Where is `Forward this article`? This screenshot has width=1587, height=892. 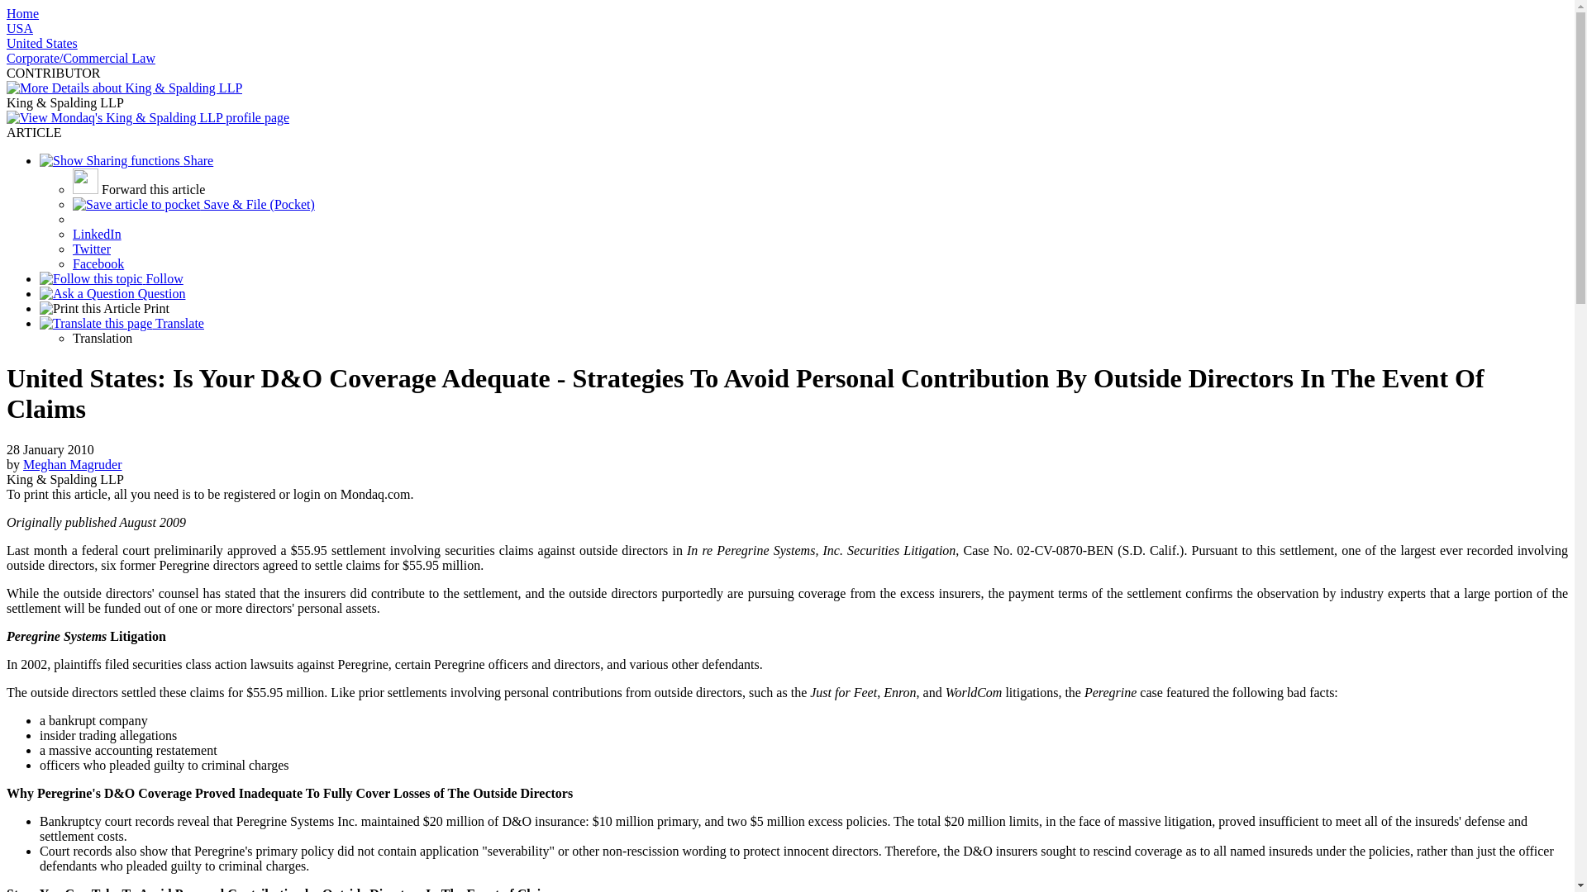 Forward this article is located at coordinates (139, 189).